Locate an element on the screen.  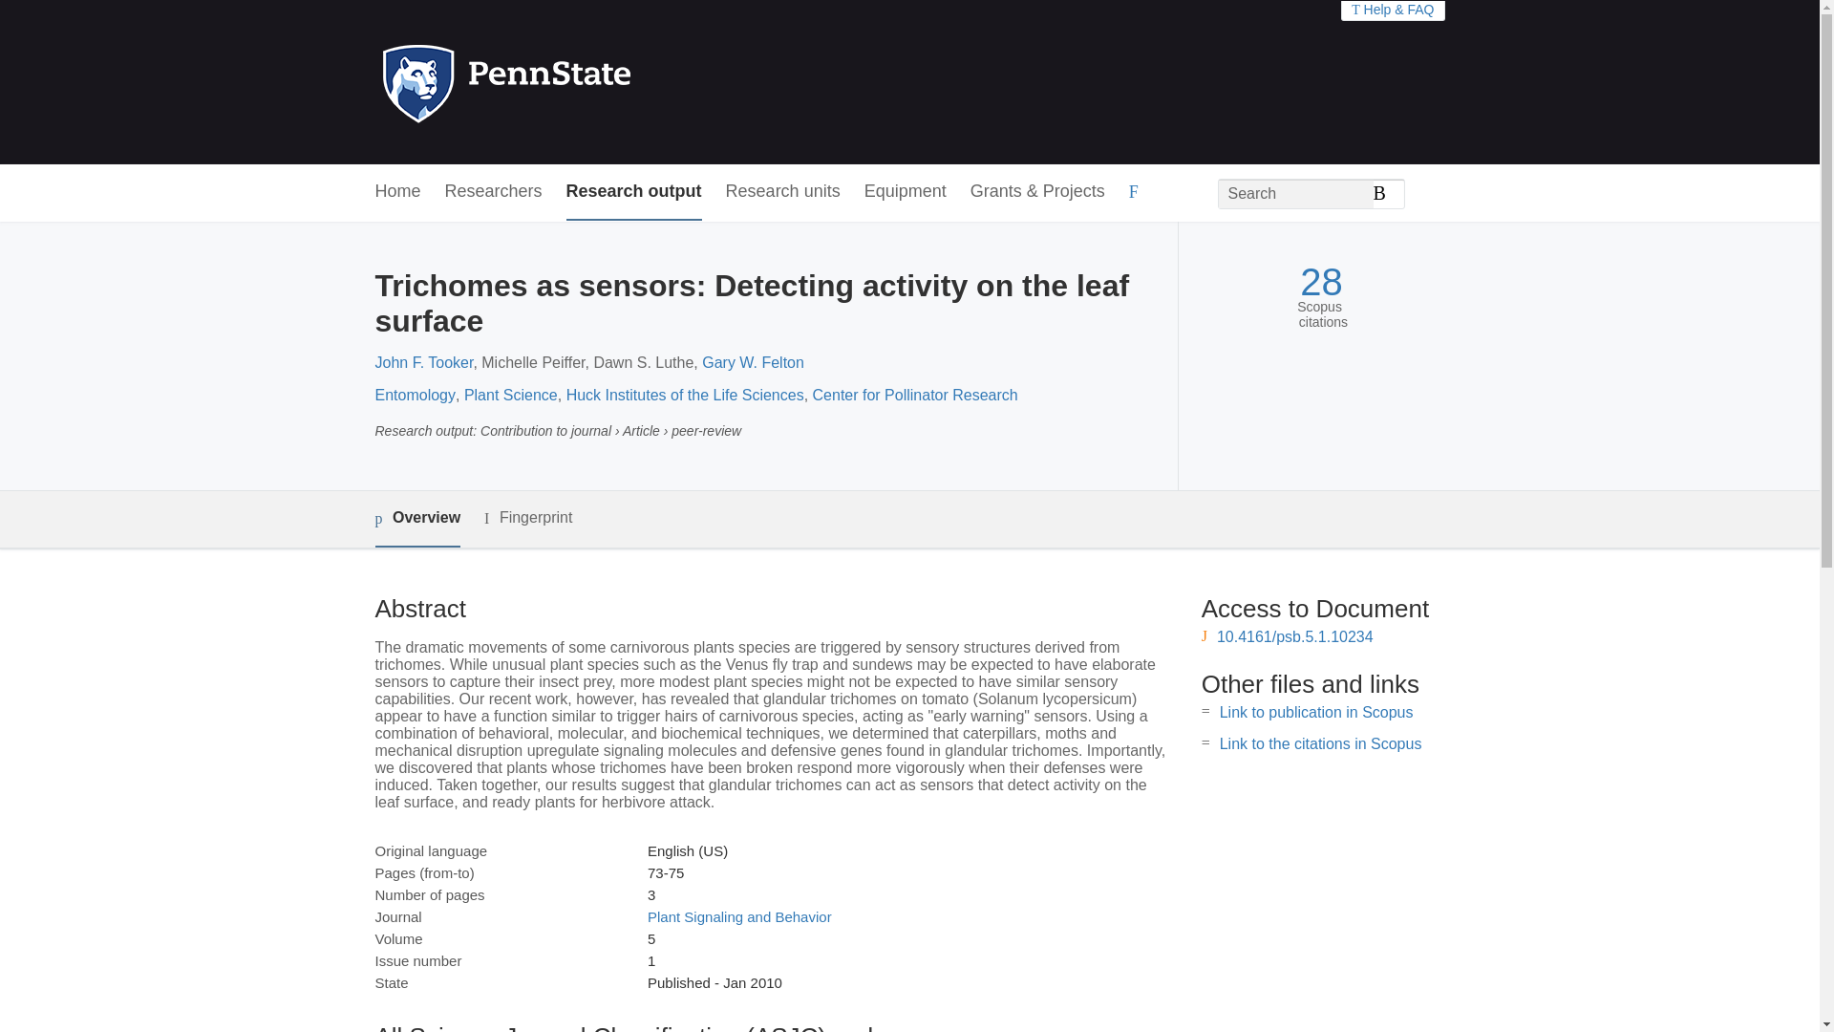
Plant Signaling and Behavior is located at coordinates (739, 916).